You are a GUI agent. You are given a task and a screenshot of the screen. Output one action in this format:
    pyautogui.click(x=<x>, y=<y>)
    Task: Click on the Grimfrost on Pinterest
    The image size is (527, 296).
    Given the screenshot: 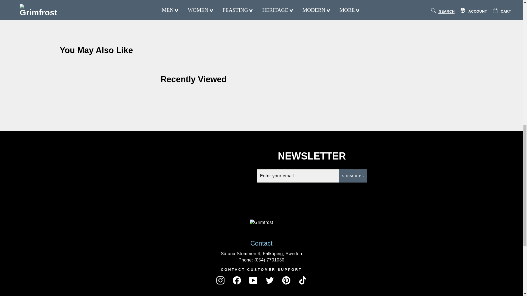 What is the action you would take?
    pyautogui.click(x=286, y=280)
    